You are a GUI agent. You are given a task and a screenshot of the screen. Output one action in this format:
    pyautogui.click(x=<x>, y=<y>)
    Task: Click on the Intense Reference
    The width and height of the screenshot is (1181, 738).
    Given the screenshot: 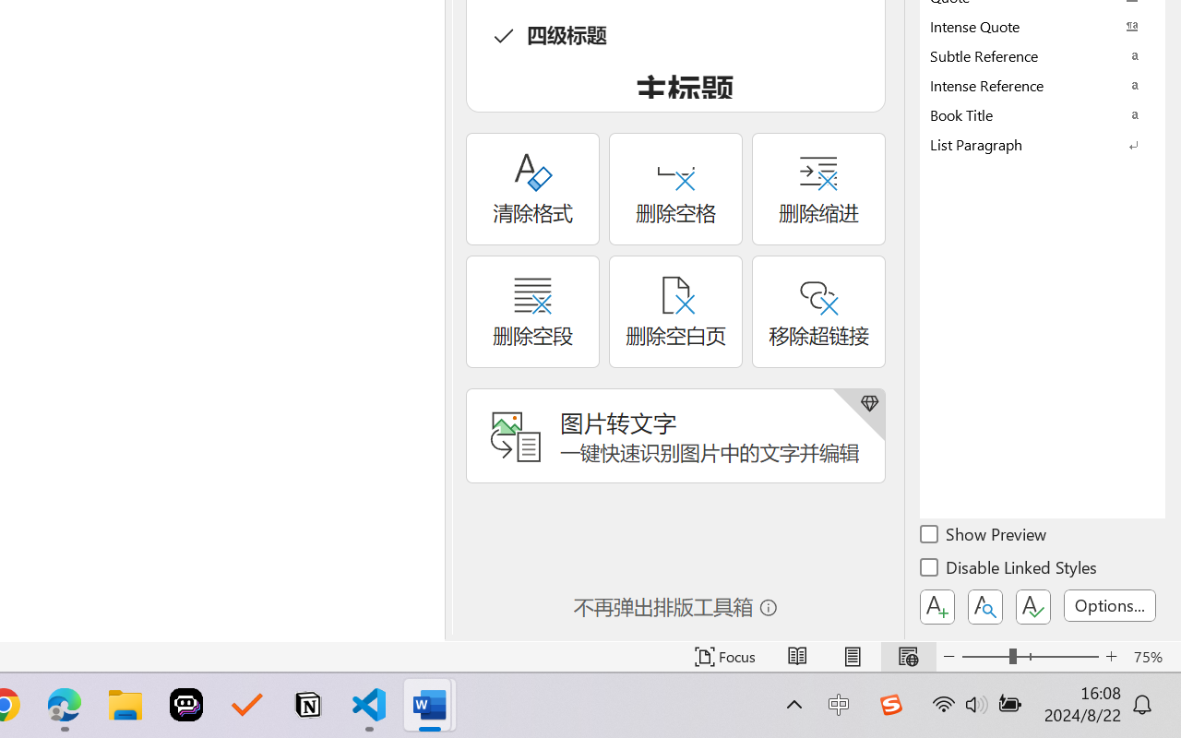 What is the action you would take?
    pyautogui.click(x=1043, y=85)
    